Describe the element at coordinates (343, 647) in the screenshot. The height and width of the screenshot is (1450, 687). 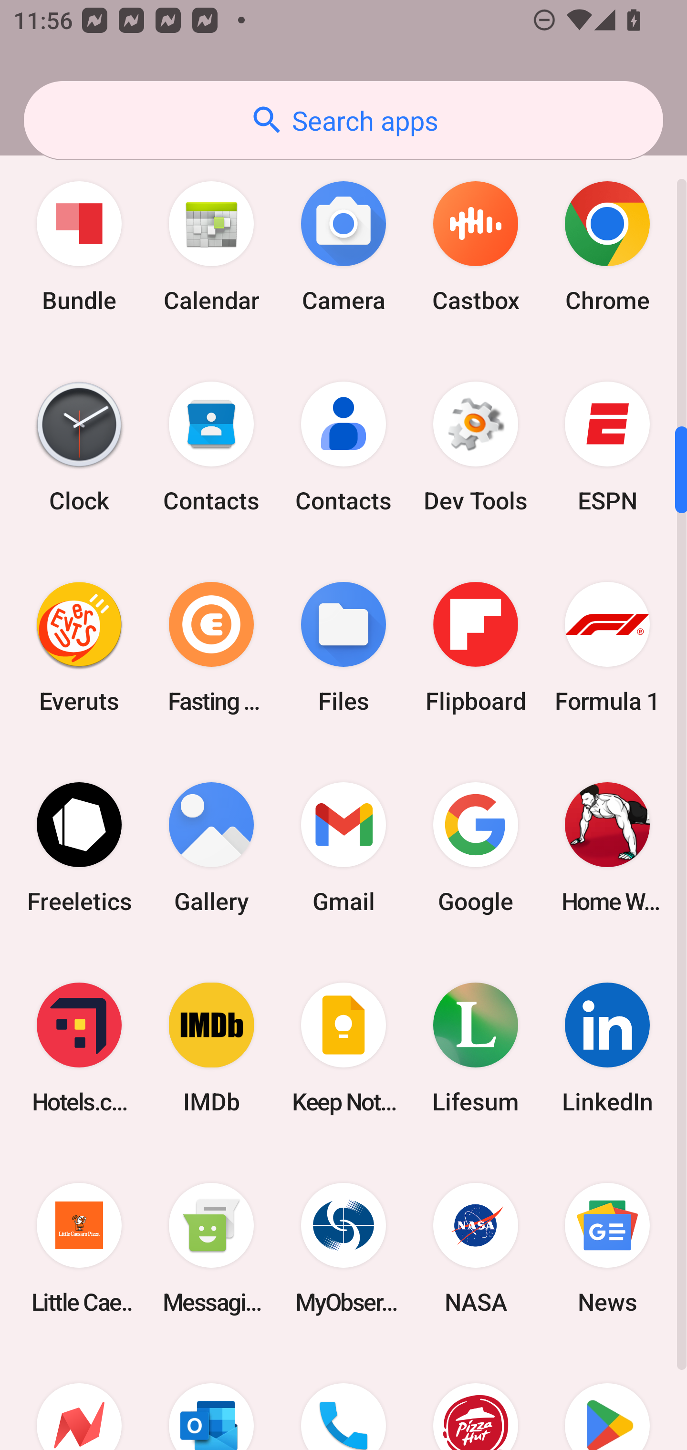
I see `Files` at that location.